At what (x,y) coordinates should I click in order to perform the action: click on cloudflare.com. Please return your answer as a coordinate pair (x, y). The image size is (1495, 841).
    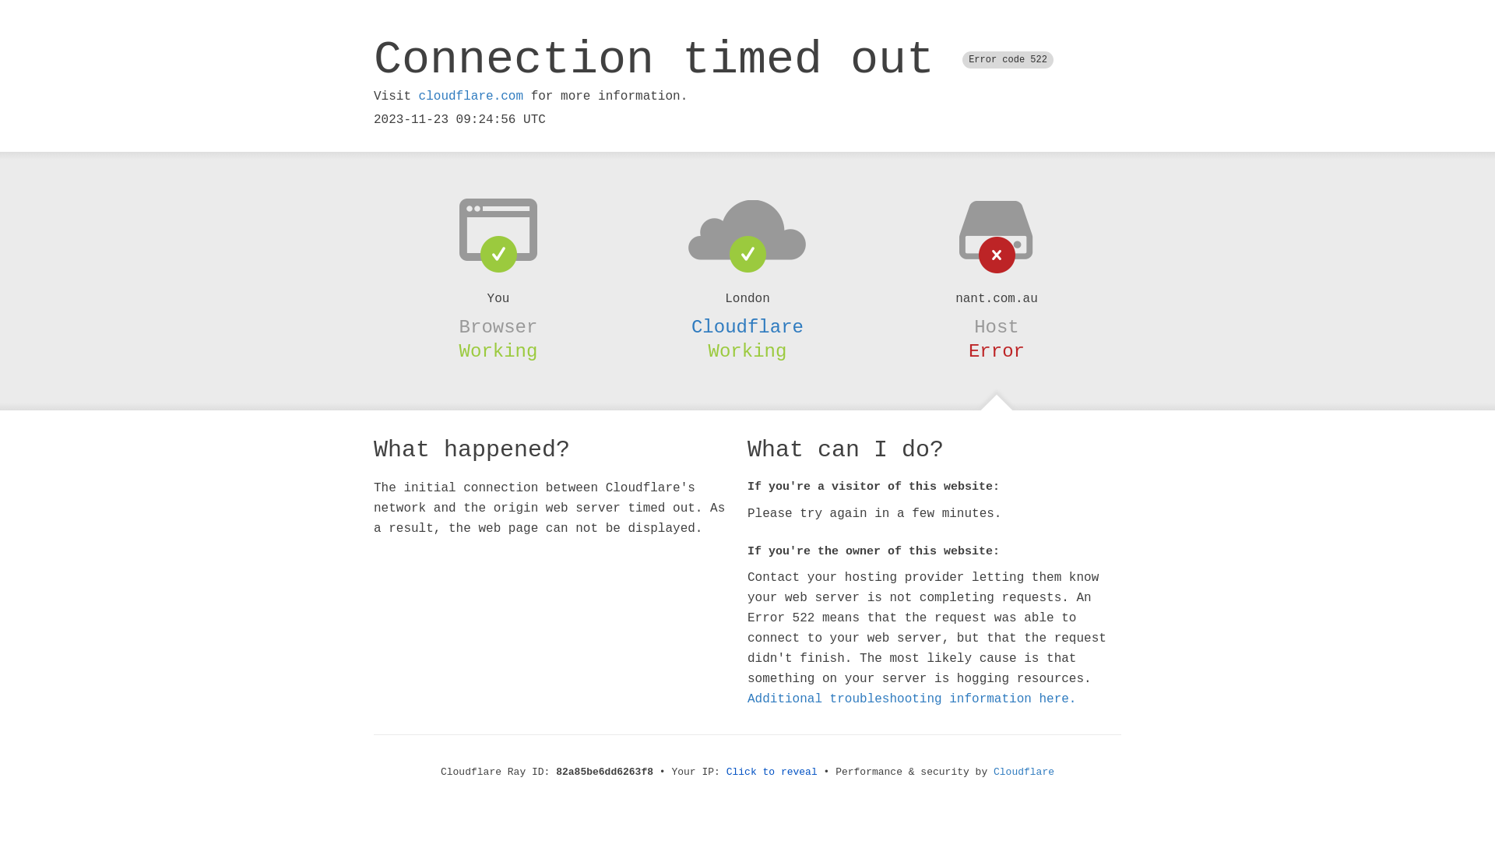
    Looking at the image, I should click on (471, 97).